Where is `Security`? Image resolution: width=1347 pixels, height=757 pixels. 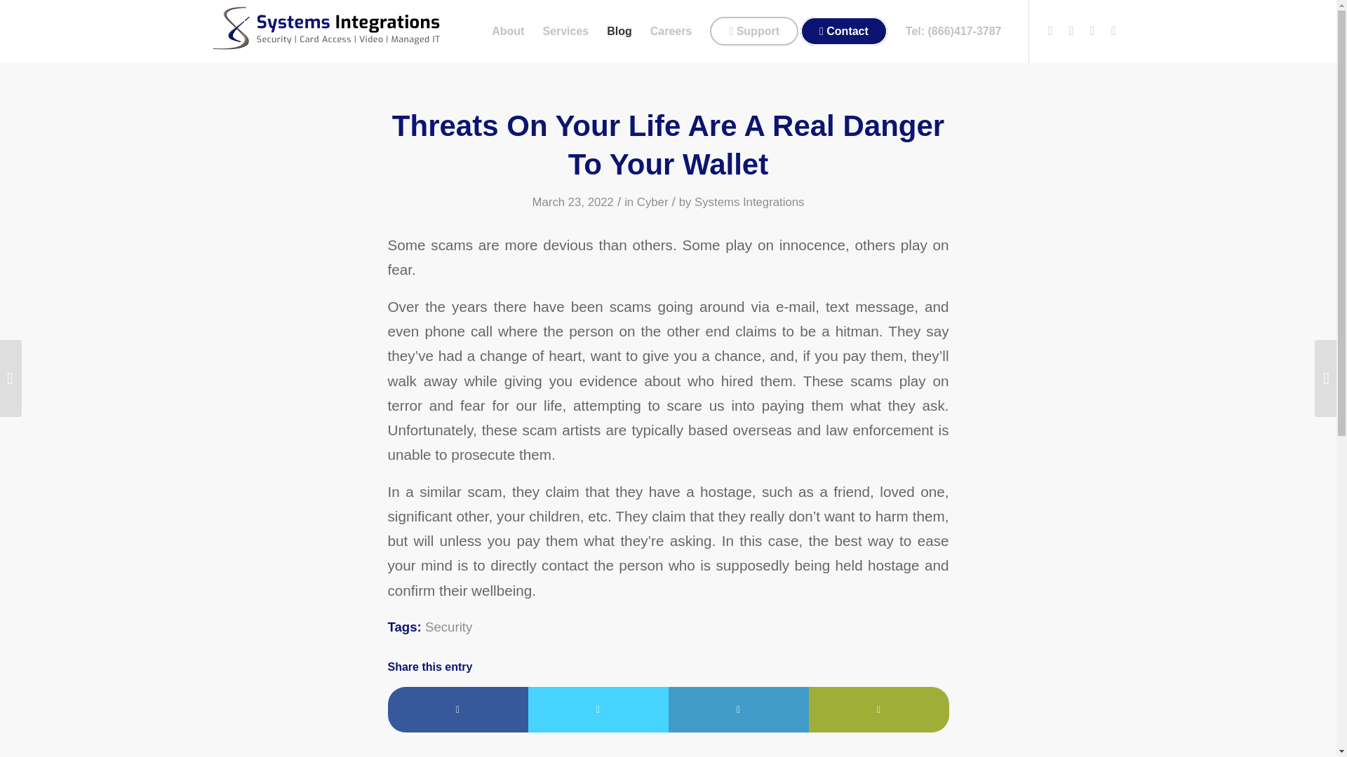
Security is located at coordinates (449, 627).